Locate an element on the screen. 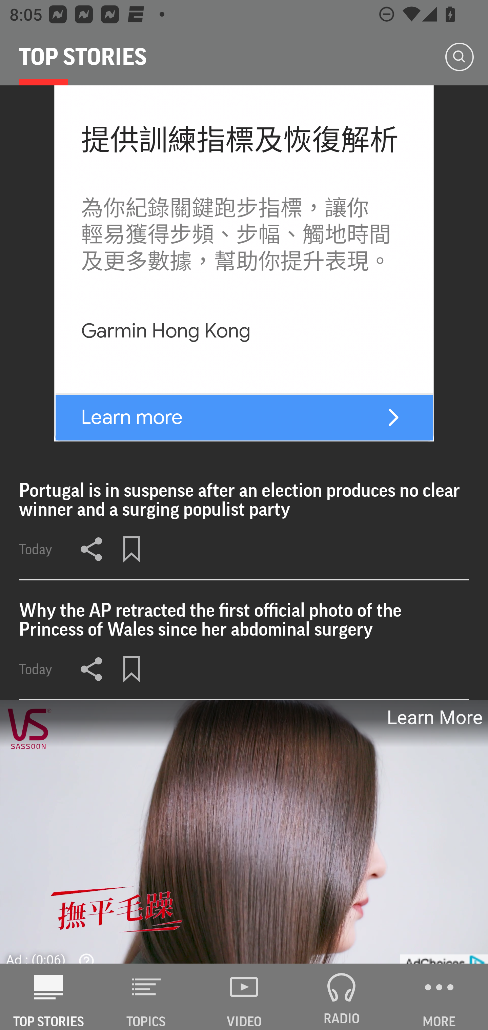 This screenshot has width=488, height=1030. forerunner-165-music-black is located at coordinates (393, 417).